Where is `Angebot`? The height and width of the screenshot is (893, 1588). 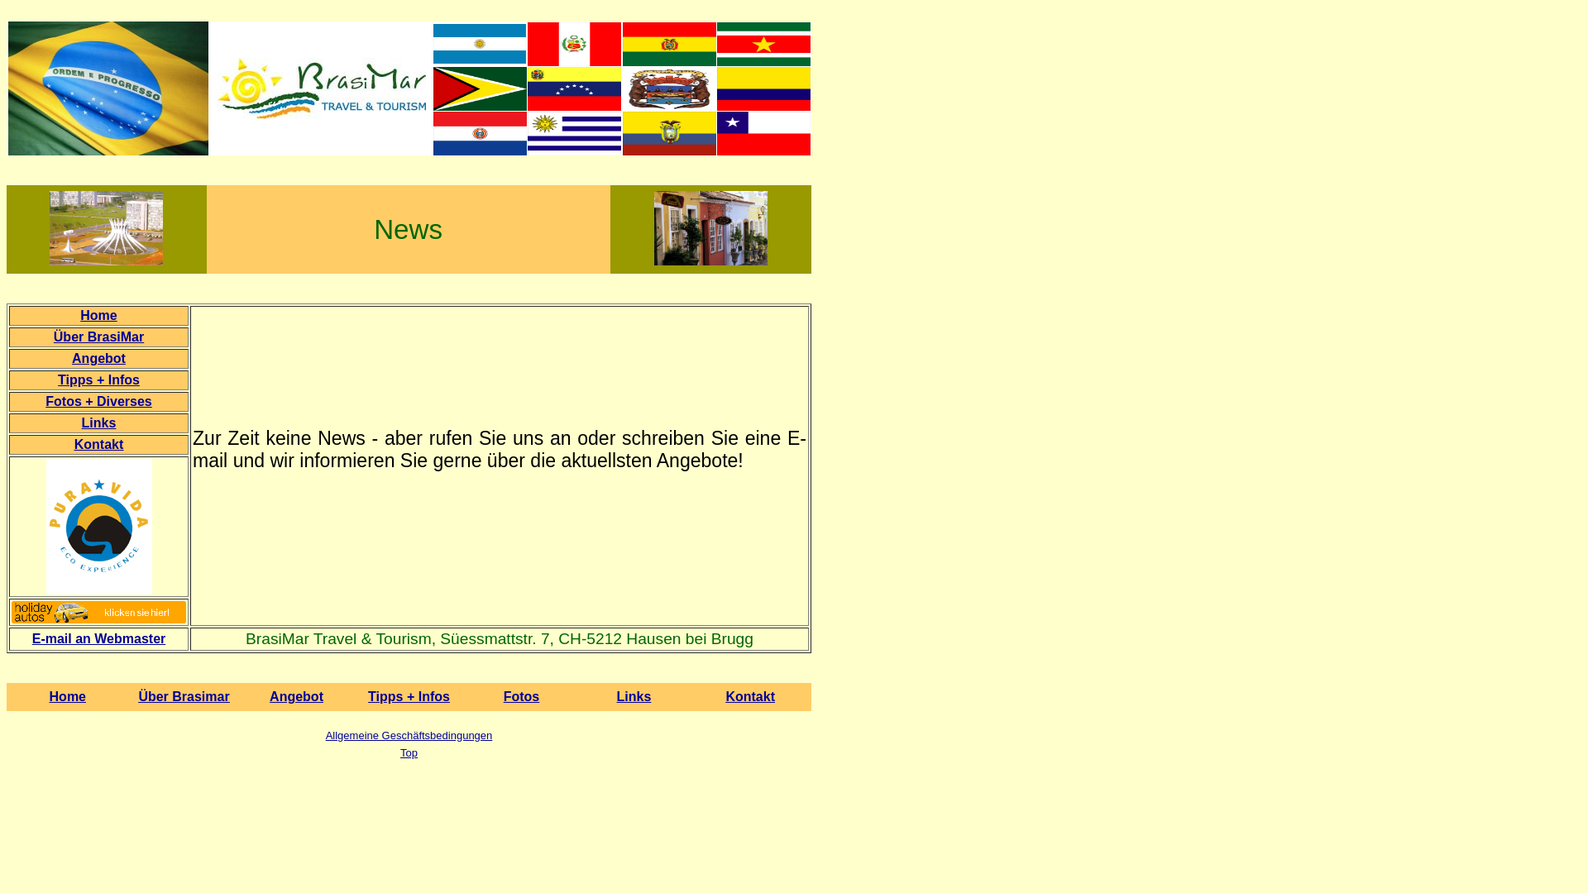
Angebot is located at coordinates (99, 359).